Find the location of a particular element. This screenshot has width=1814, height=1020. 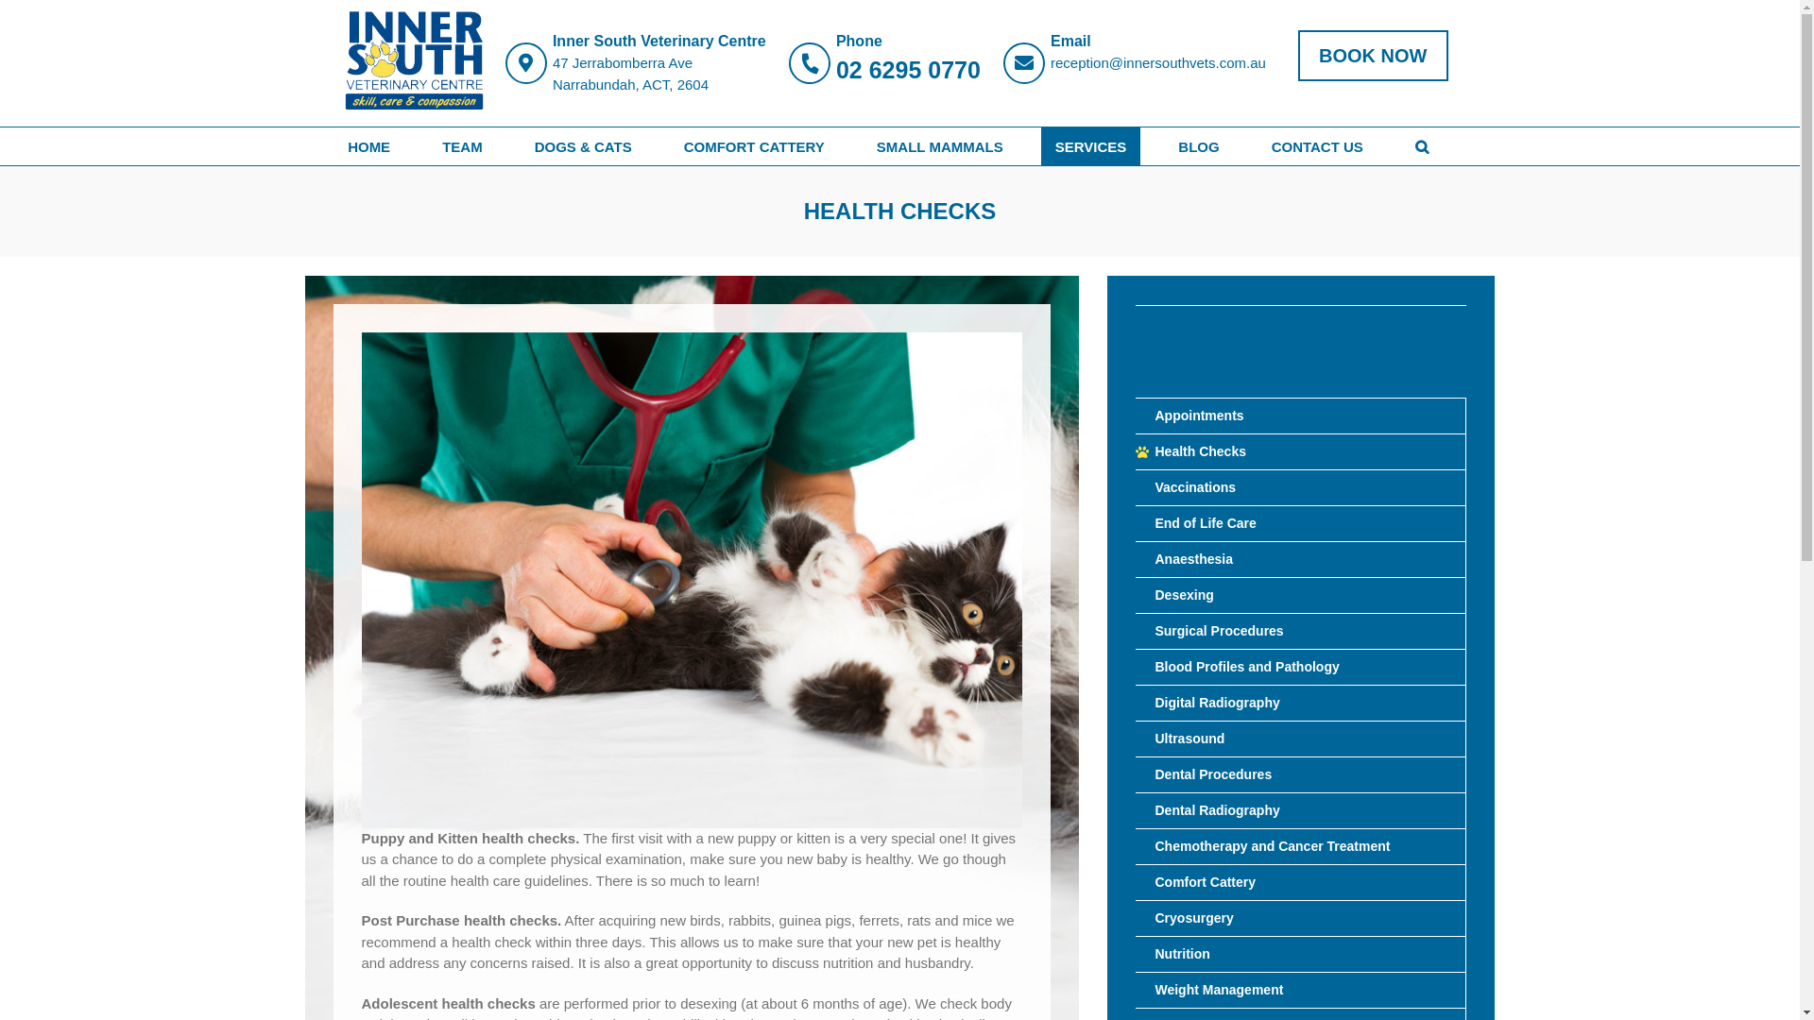

Health Checks is located at coordinates (1300, 452).